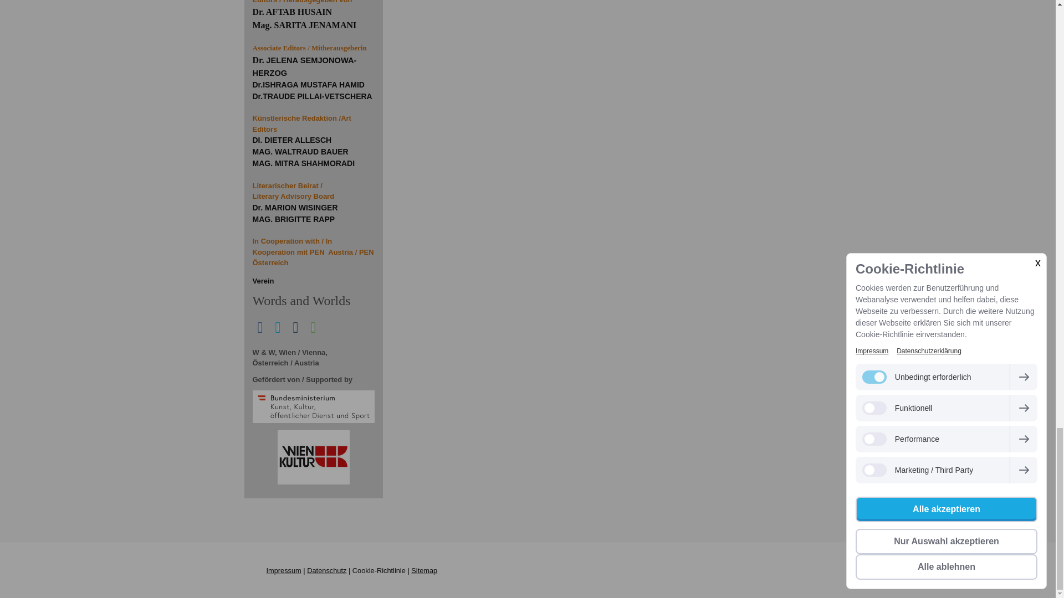  I want to click on Facebook, so click(260, 327).